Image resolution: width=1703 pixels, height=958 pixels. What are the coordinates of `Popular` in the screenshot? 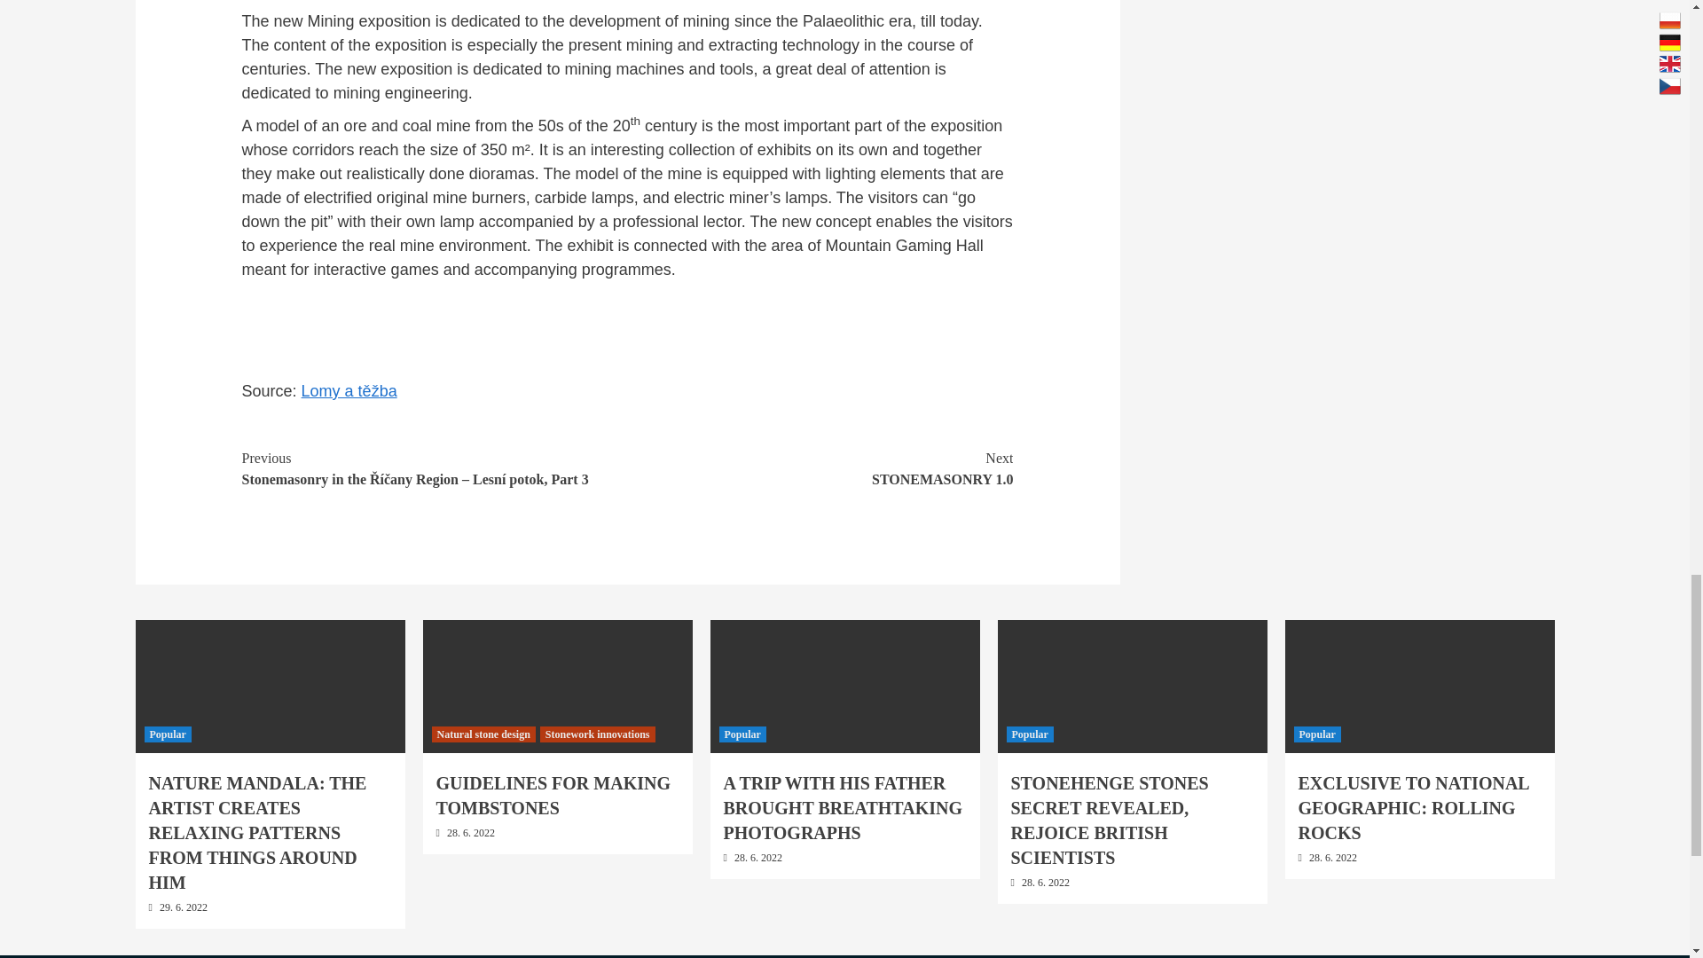 It's located at (553, 795).